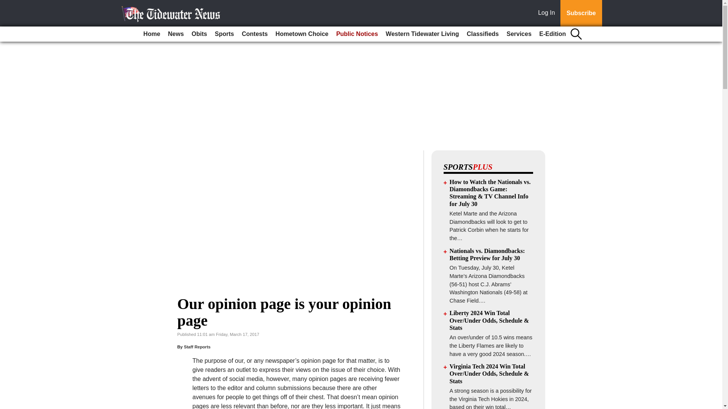  Describe the element at coordinates (224, 34) in the screenshot. I see `Sports` at that location.